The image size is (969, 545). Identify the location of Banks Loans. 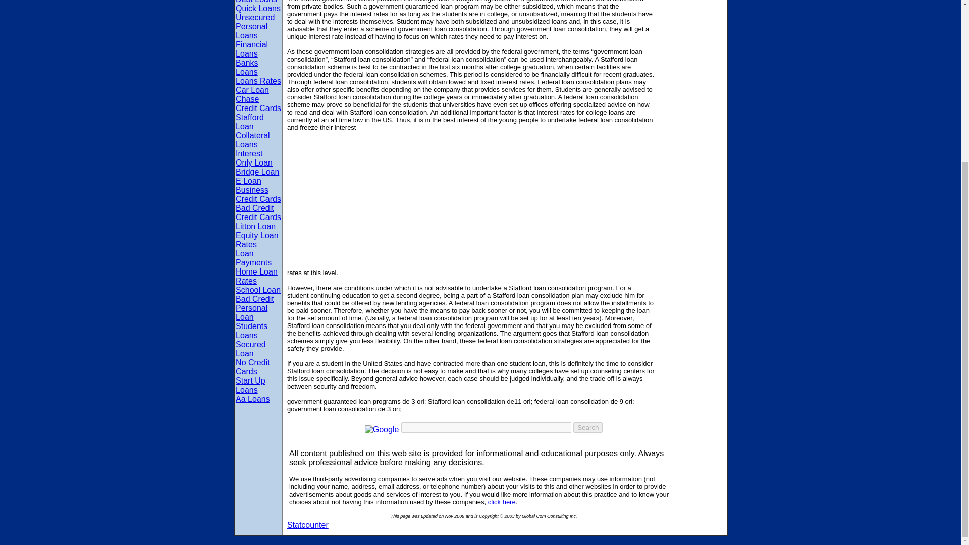
(246, 67).